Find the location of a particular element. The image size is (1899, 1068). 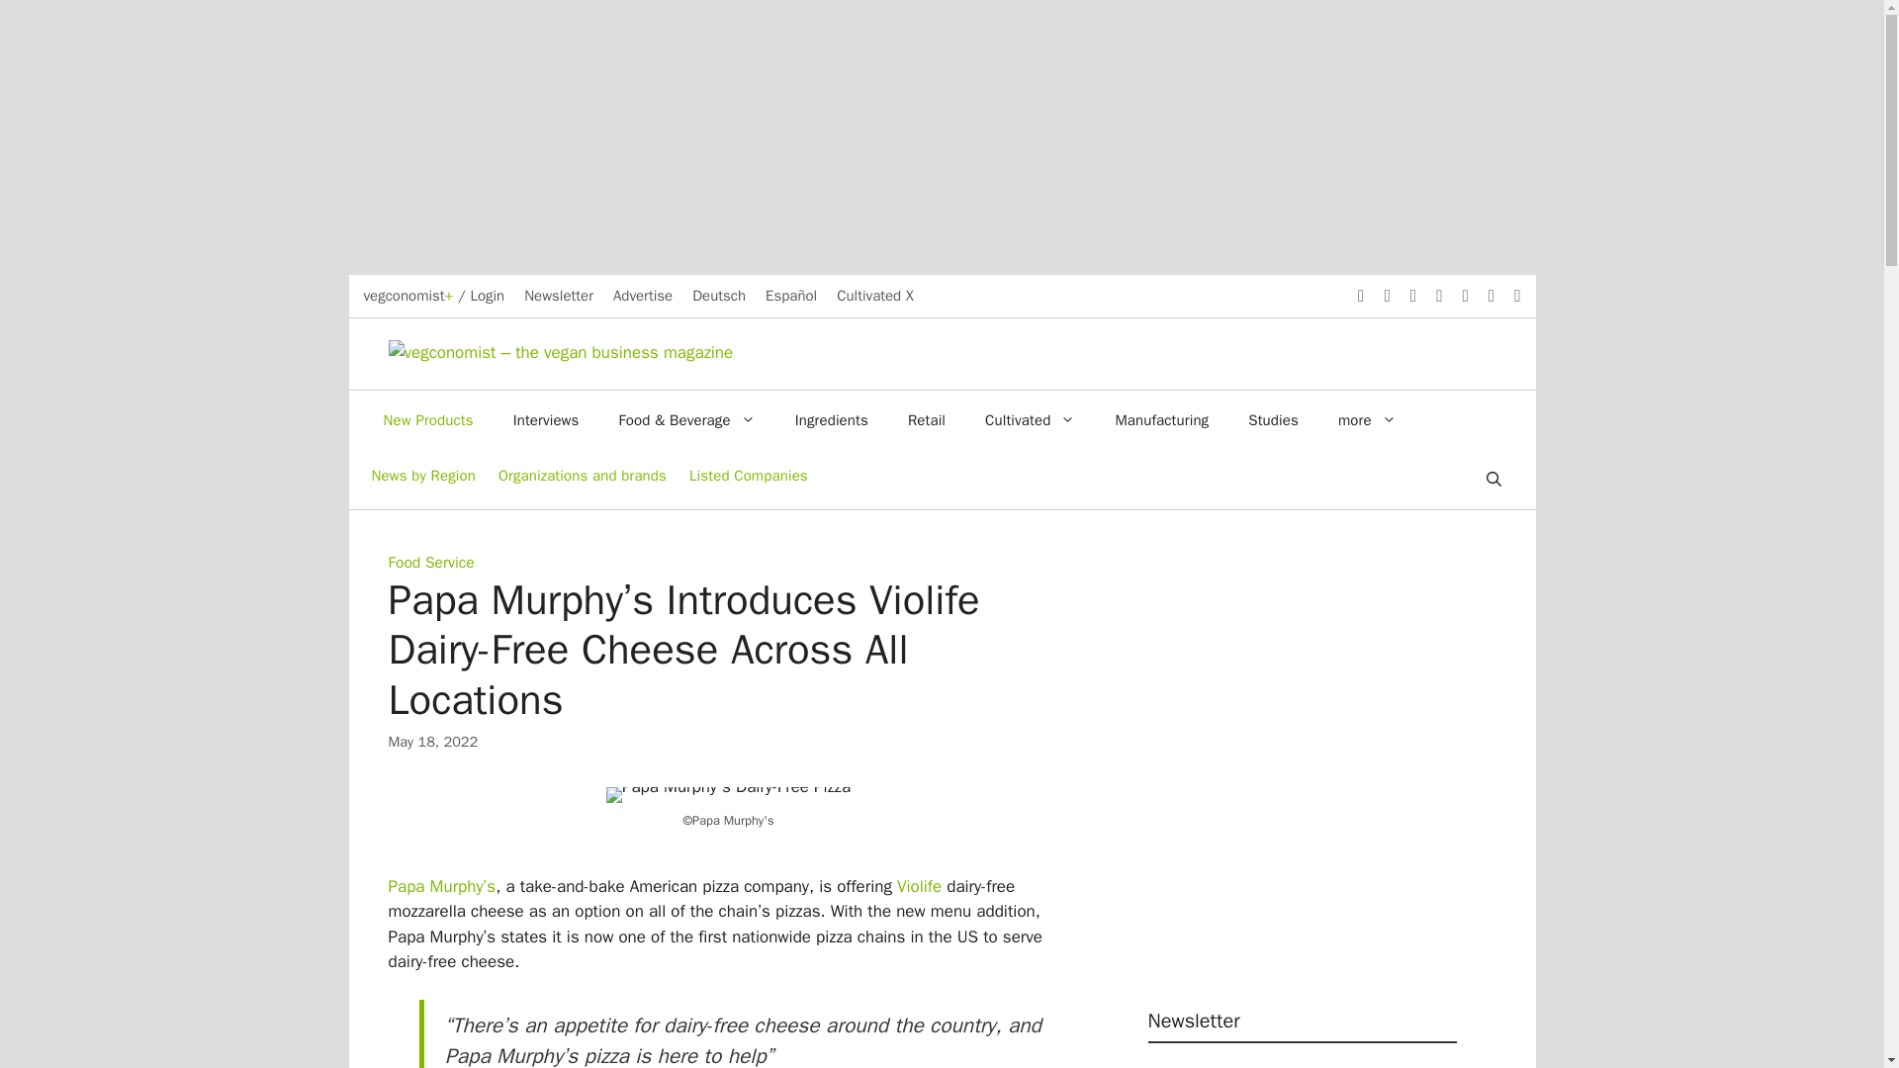

Newsletter is located at coordinates (558, 295).